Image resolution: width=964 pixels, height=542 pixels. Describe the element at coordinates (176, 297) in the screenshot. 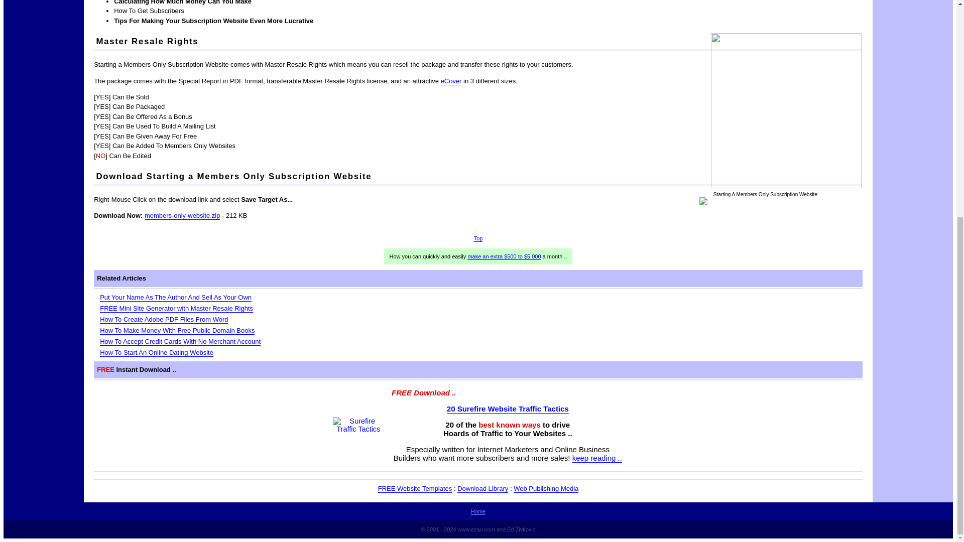

I see `Put Your Name As The Author And Sell As Your Own` at that location.